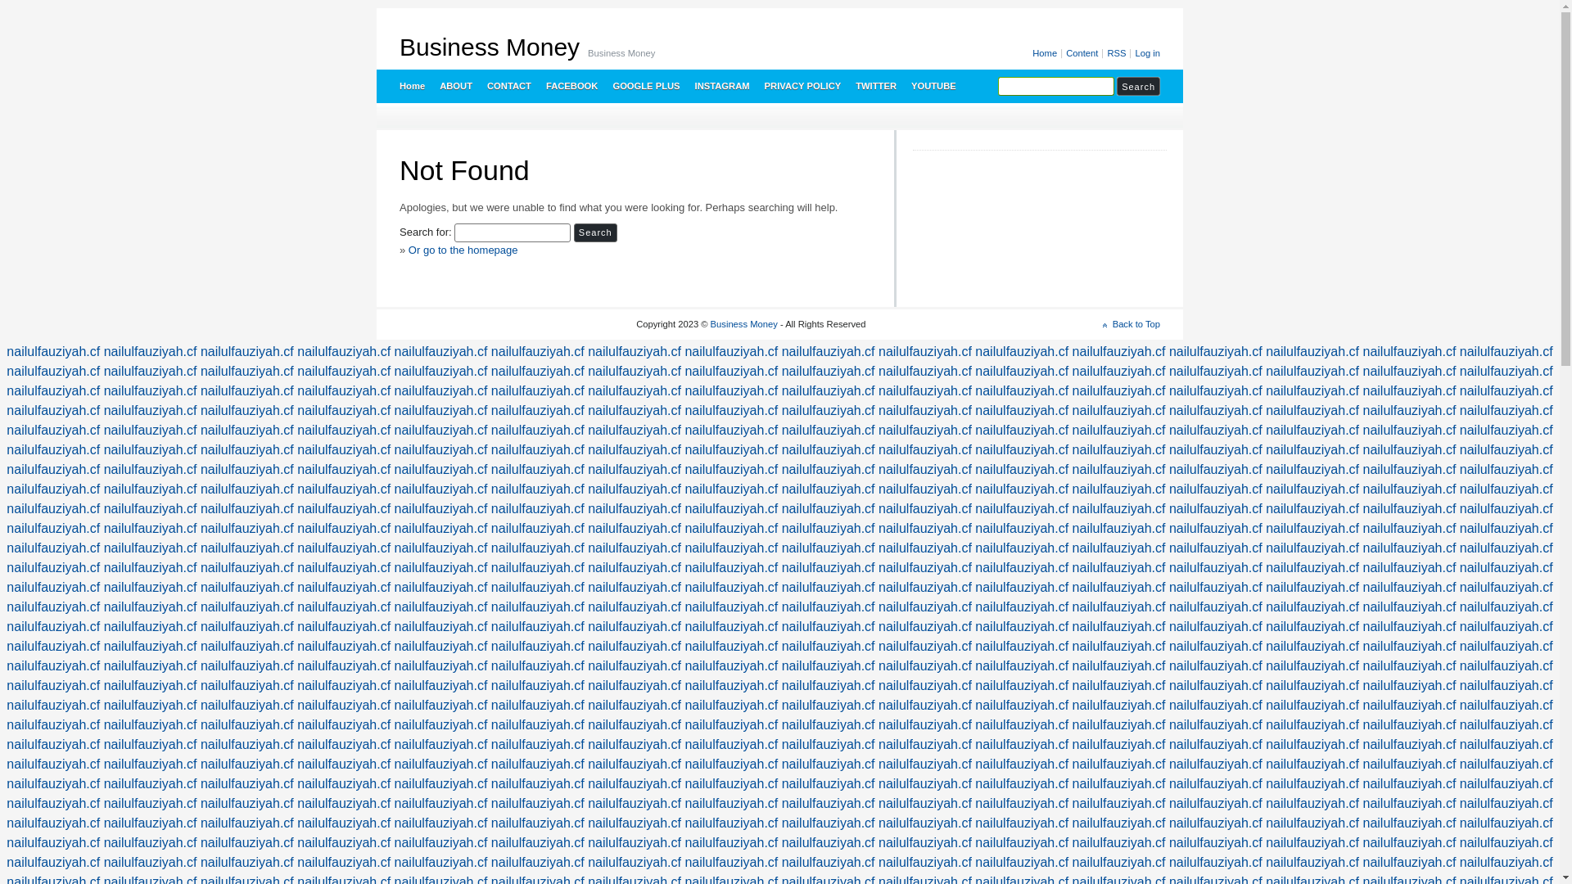 This screenshot has height=884, width=1572. Describe the element at coordinates (53, 489) in the screenshot. I see `nailulfauziyah.cf` at that location.